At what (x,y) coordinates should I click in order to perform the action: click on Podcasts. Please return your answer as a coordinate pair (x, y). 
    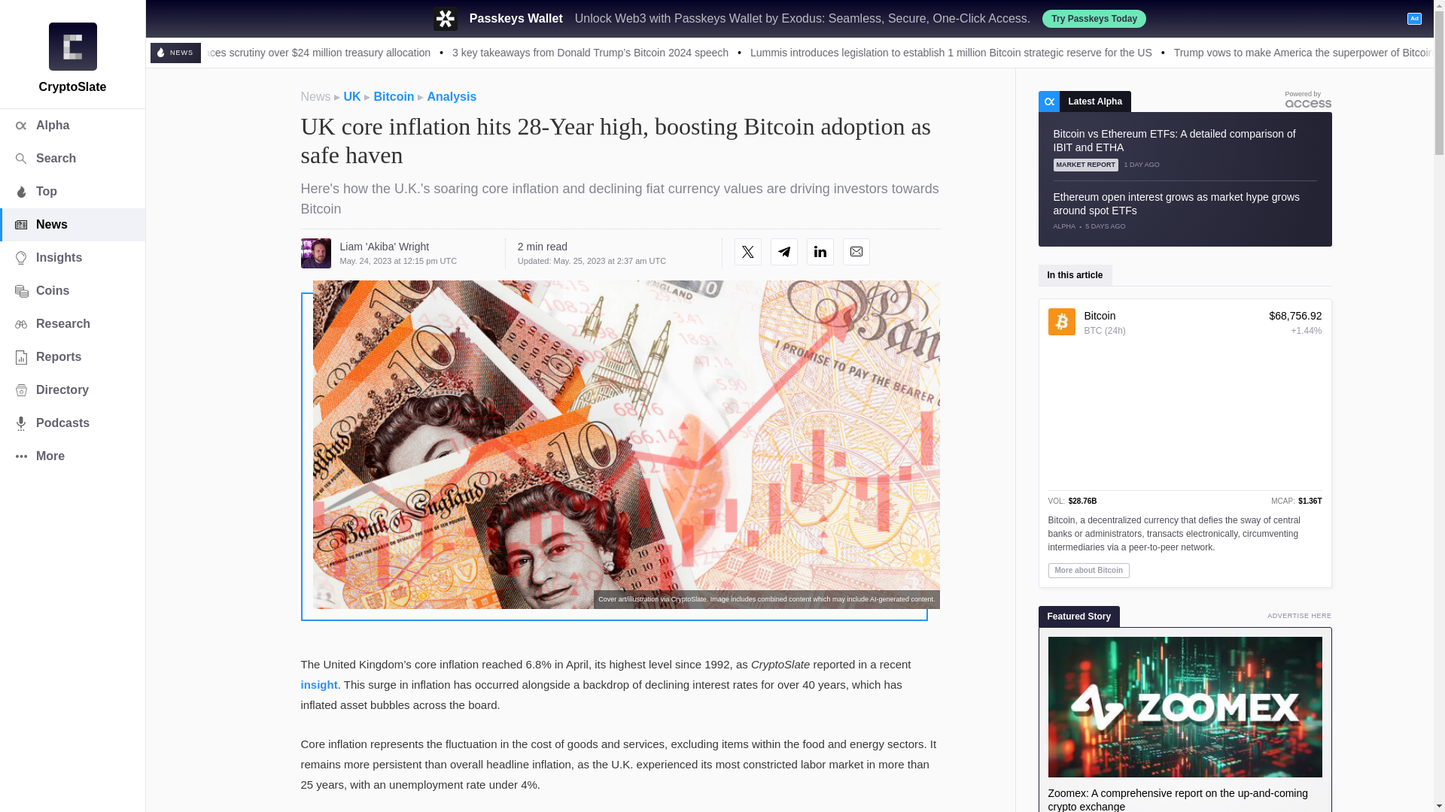
    Looking at the image, I should click on (72, 423).